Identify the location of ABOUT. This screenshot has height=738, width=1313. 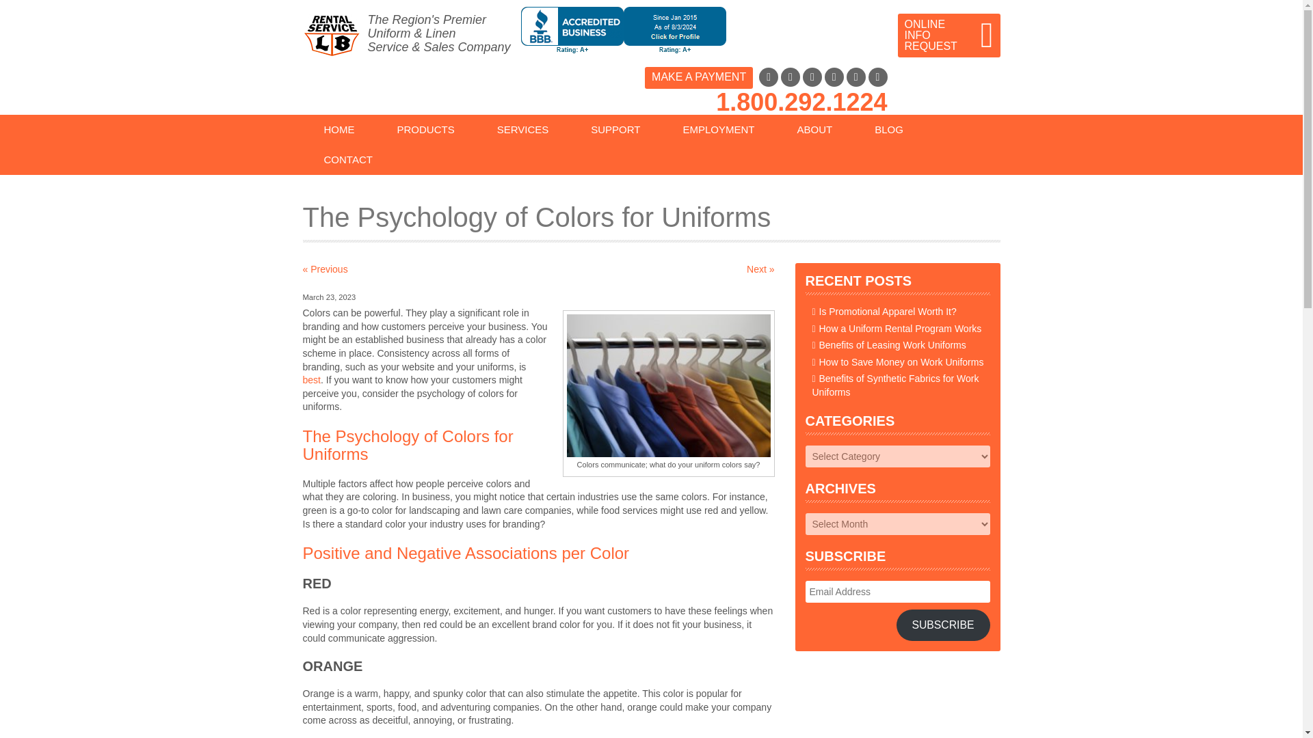
(815, 130).